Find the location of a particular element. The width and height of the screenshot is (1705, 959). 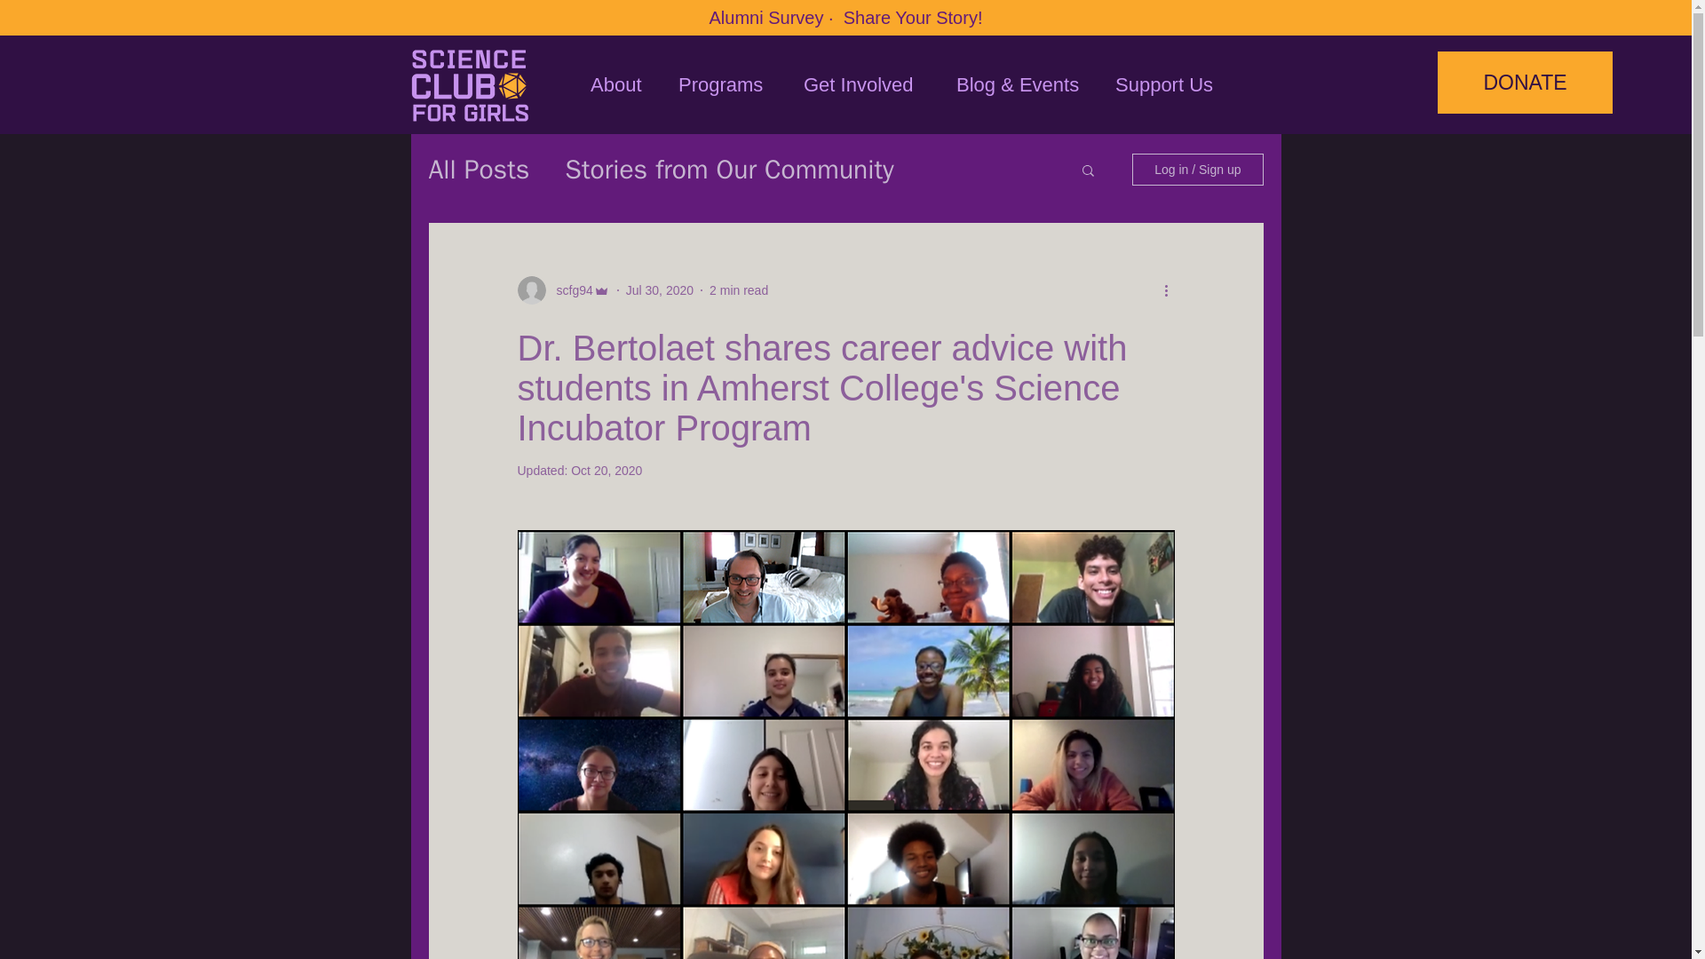

About is located at coordinates (620, 85).